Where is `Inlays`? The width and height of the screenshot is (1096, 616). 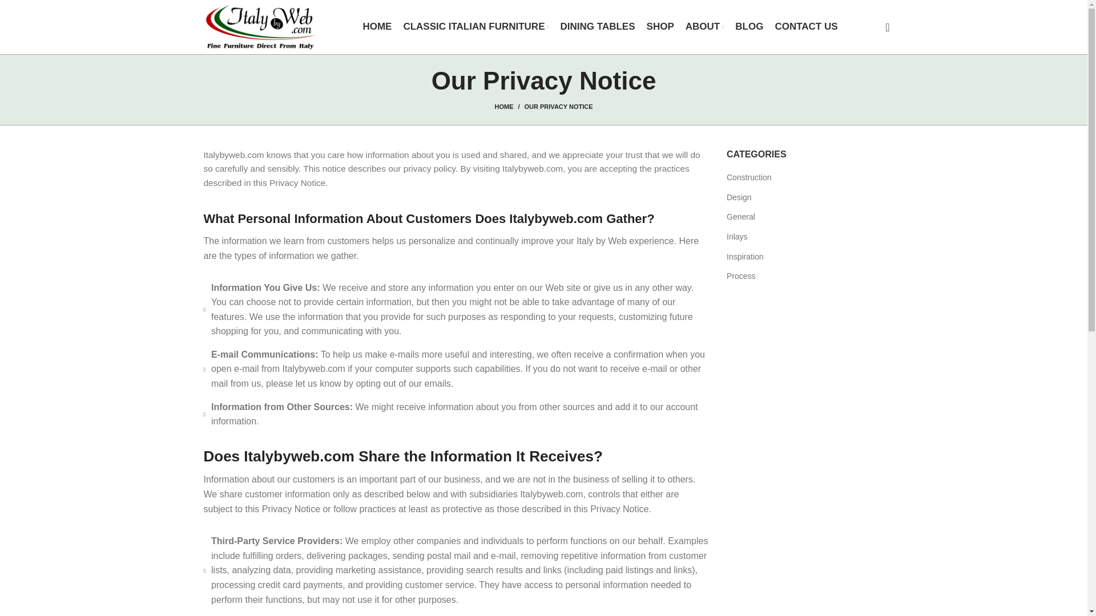
Inlays is located at coordinates (738, 237).